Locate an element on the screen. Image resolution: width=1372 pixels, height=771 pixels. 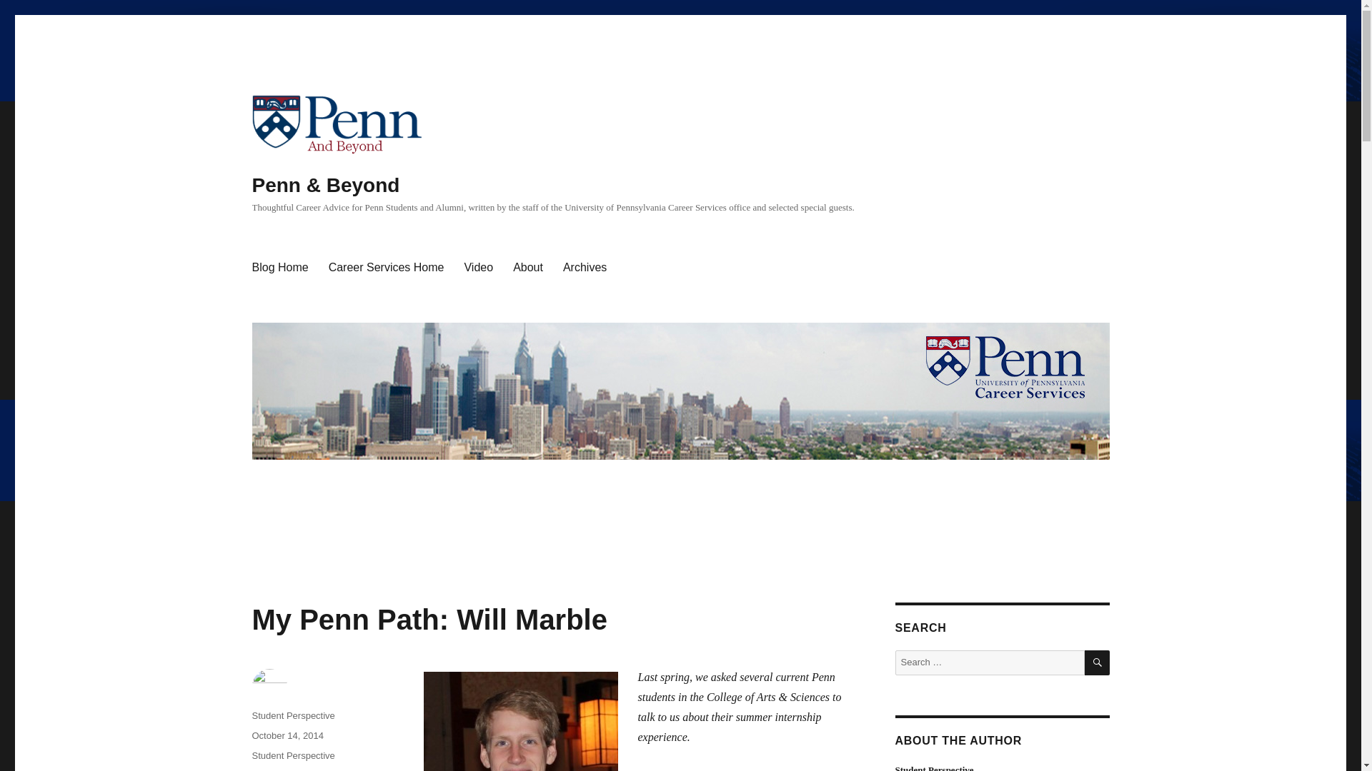
Student Perspective is located at coordinates (293, 715).